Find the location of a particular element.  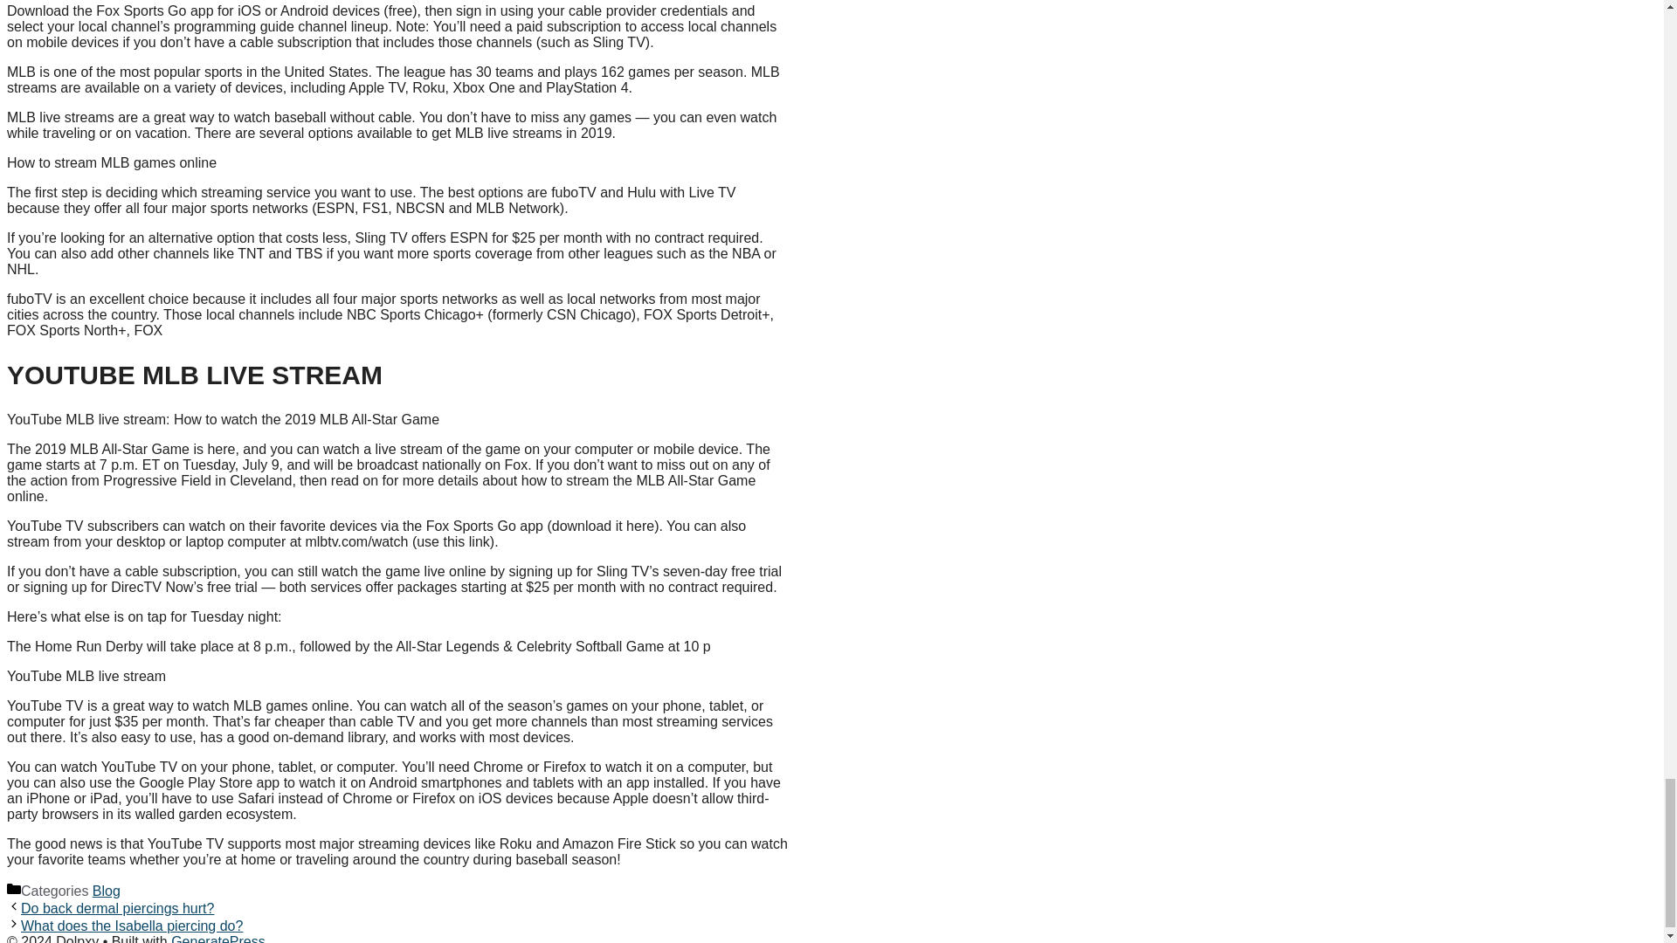

Do back dermal piercings hurt? is located at coordinates (117, 908).